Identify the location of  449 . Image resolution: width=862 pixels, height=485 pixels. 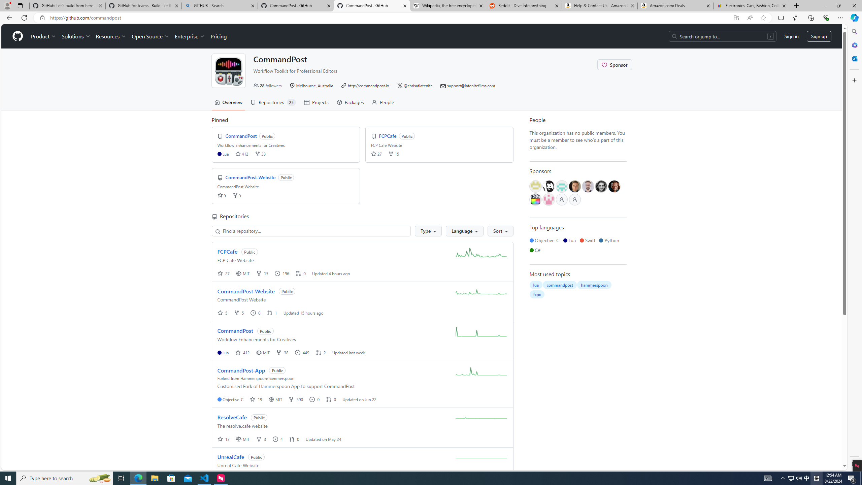
(302, 352).